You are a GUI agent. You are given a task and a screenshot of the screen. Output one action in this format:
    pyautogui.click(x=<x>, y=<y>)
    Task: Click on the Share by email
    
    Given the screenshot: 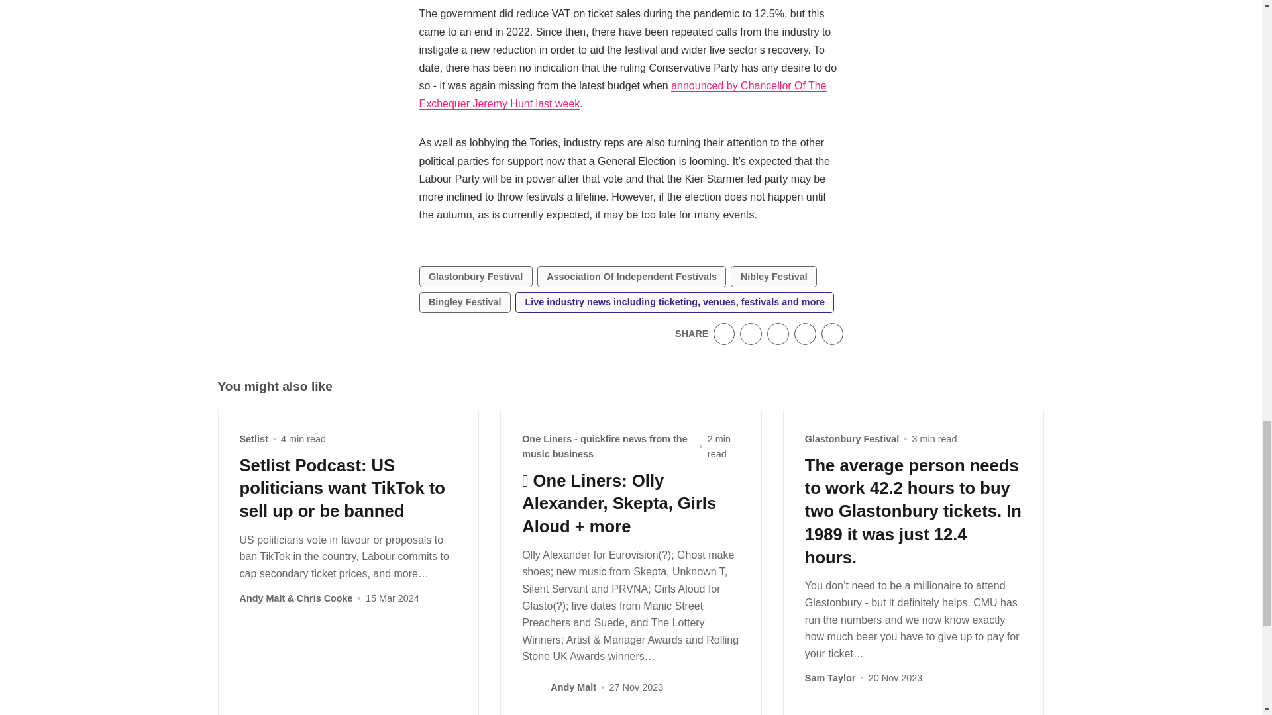 What is the action you would take?
    pyautogui.click(x=805, y=334)
    